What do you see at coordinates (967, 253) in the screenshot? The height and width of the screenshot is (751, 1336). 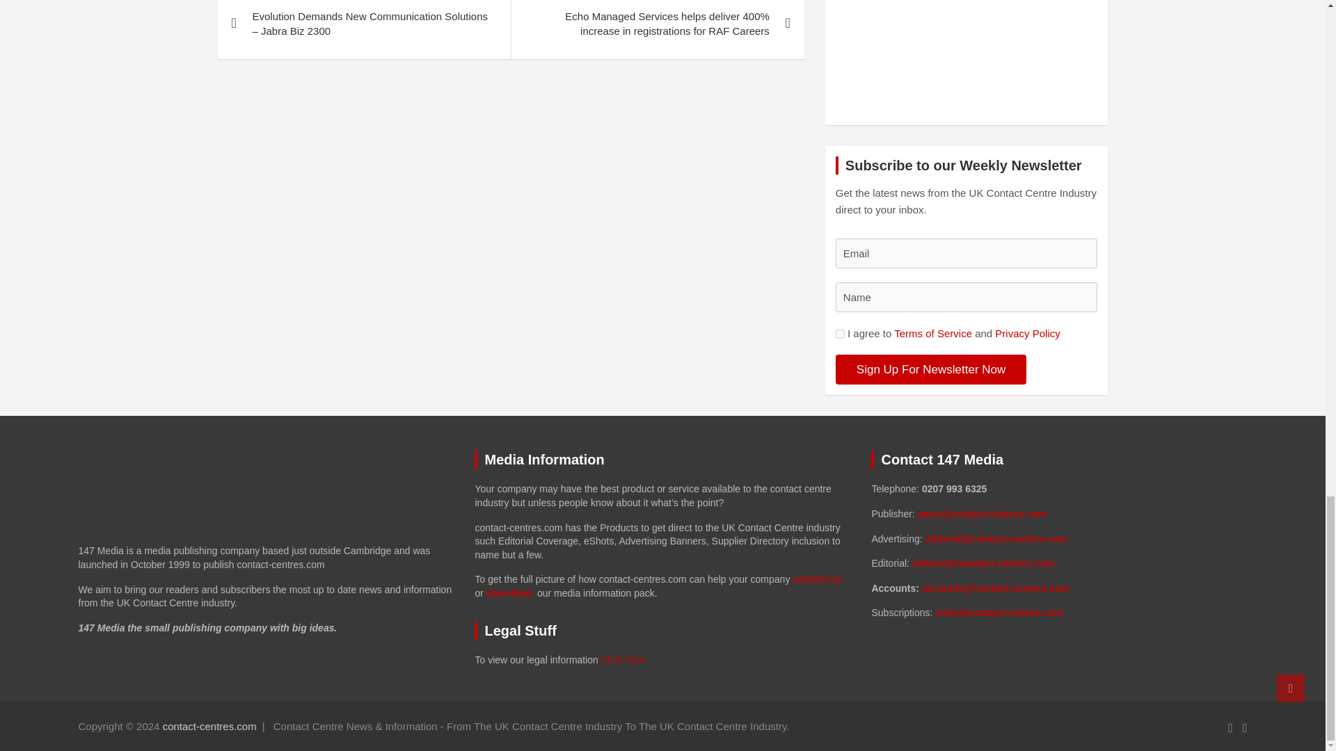 I see `Email` at bounding box center [967, 253].